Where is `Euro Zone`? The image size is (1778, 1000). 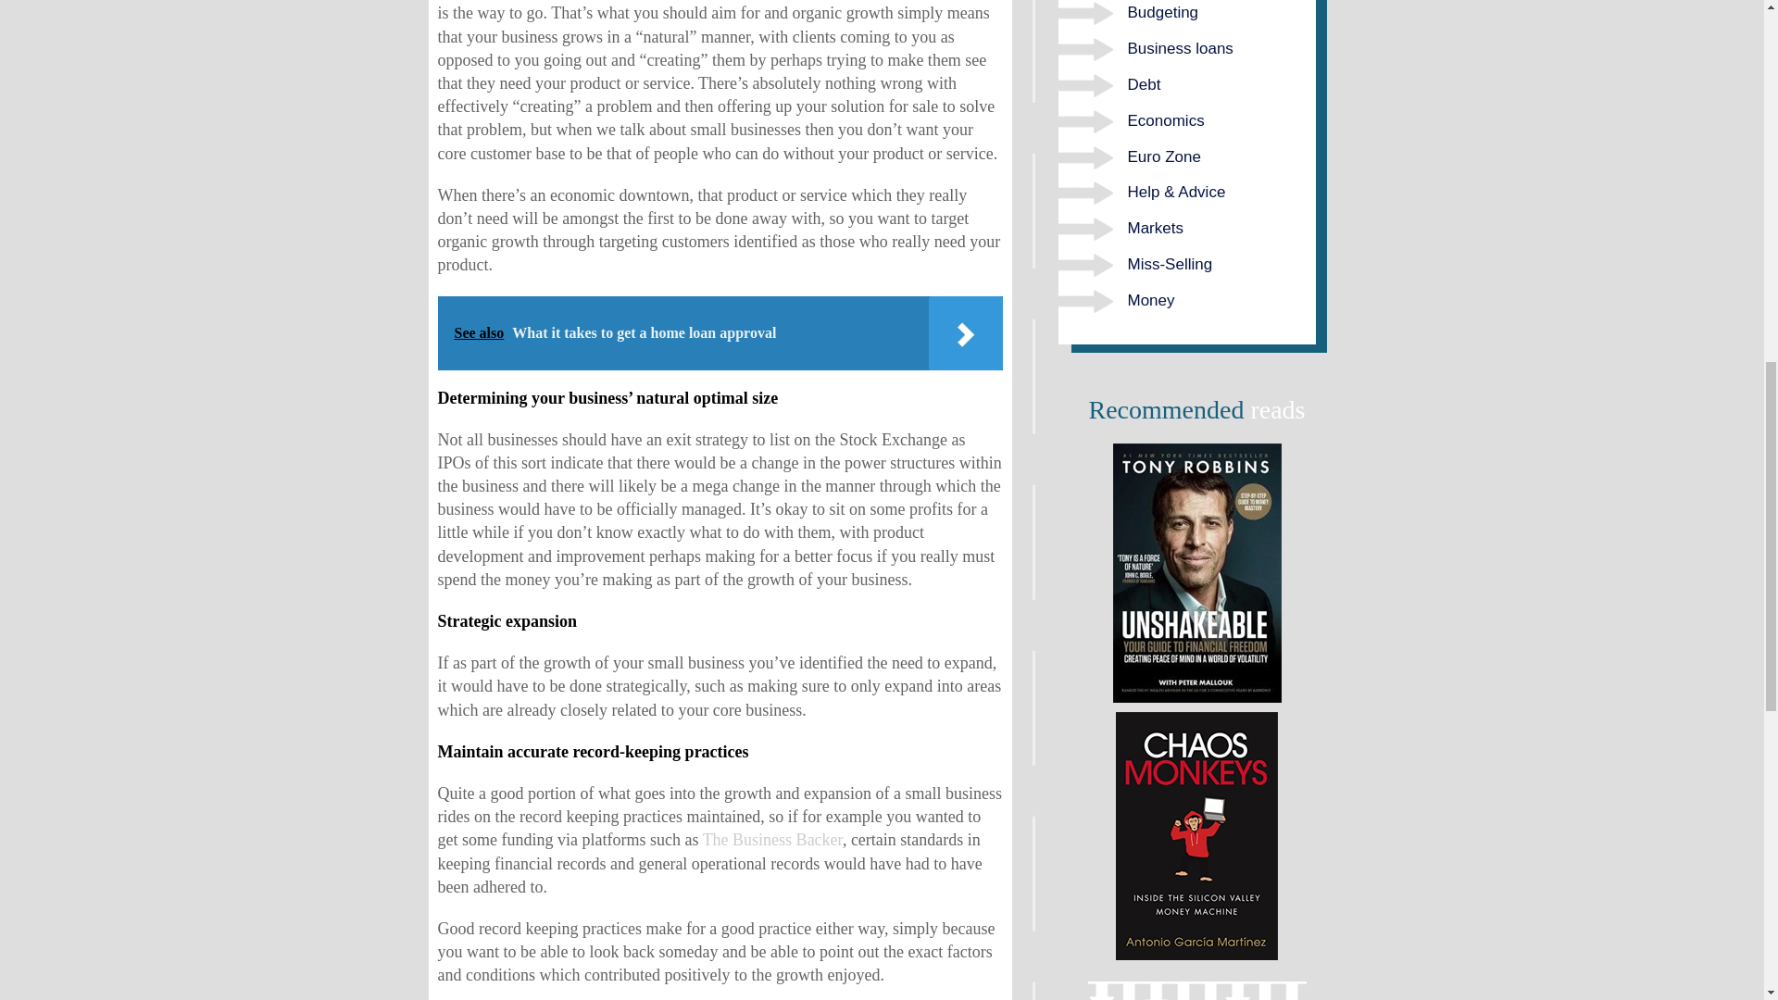
Euro Zone is located at coordinates (1164, 156).